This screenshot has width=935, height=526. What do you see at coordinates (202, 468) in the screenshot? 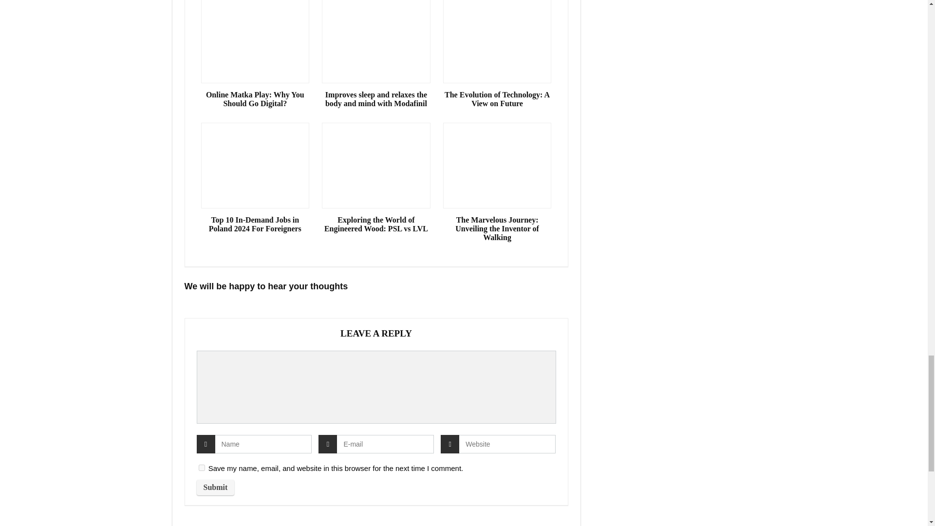
I see `yes` at bounding box center [202, 468].